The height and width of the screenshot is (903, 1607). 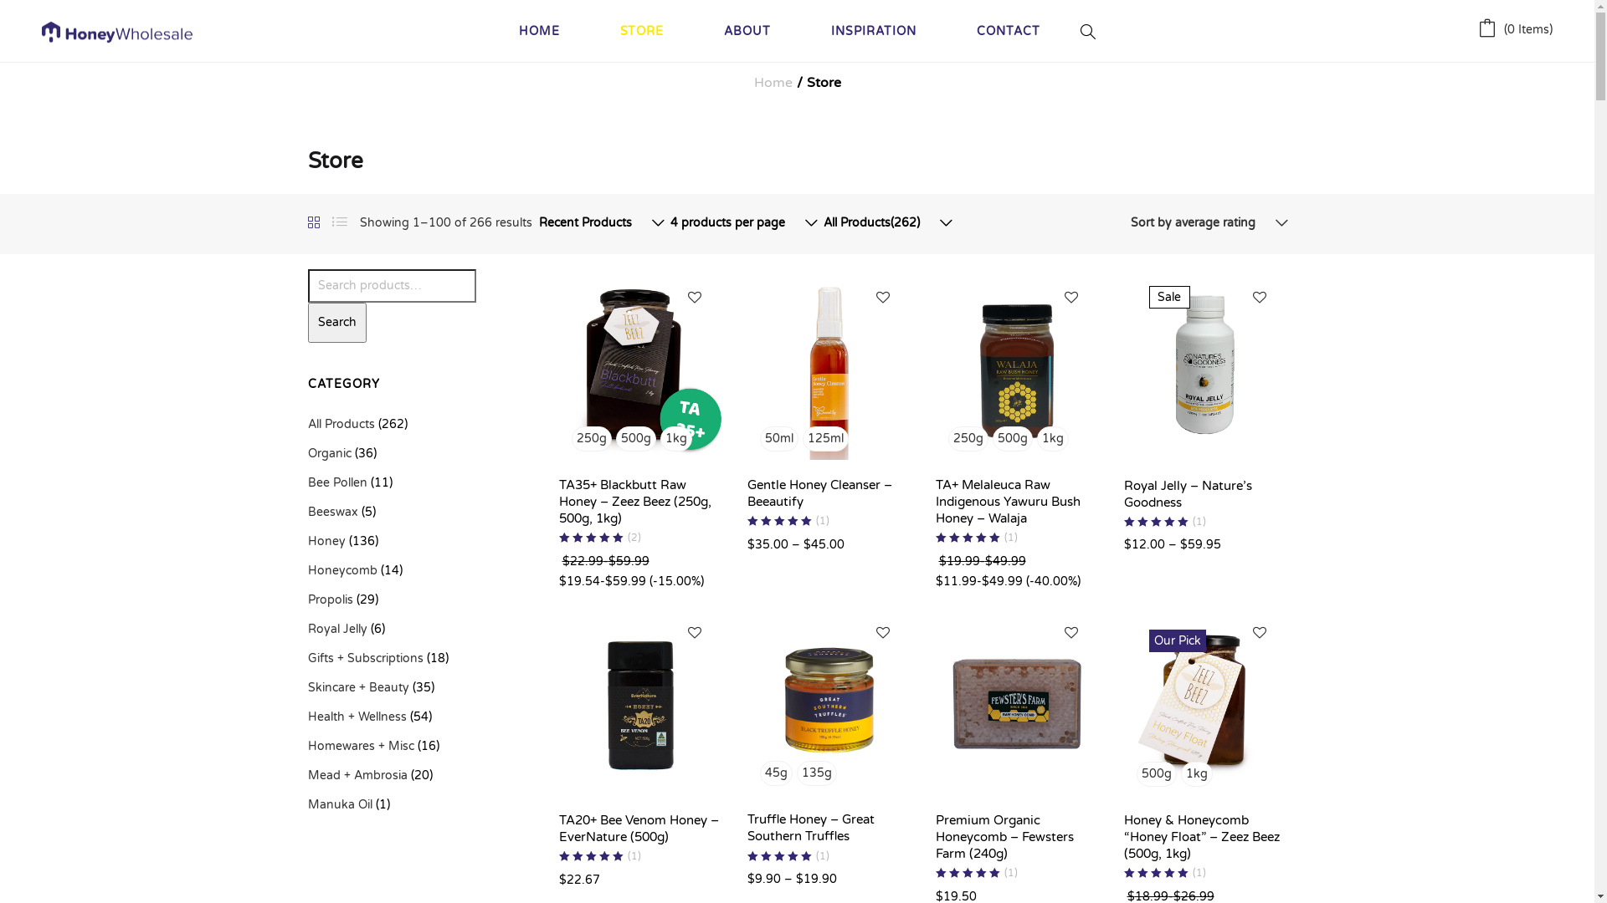 I want to click on Mead + Ambrosia, so click(x=358, y=776).